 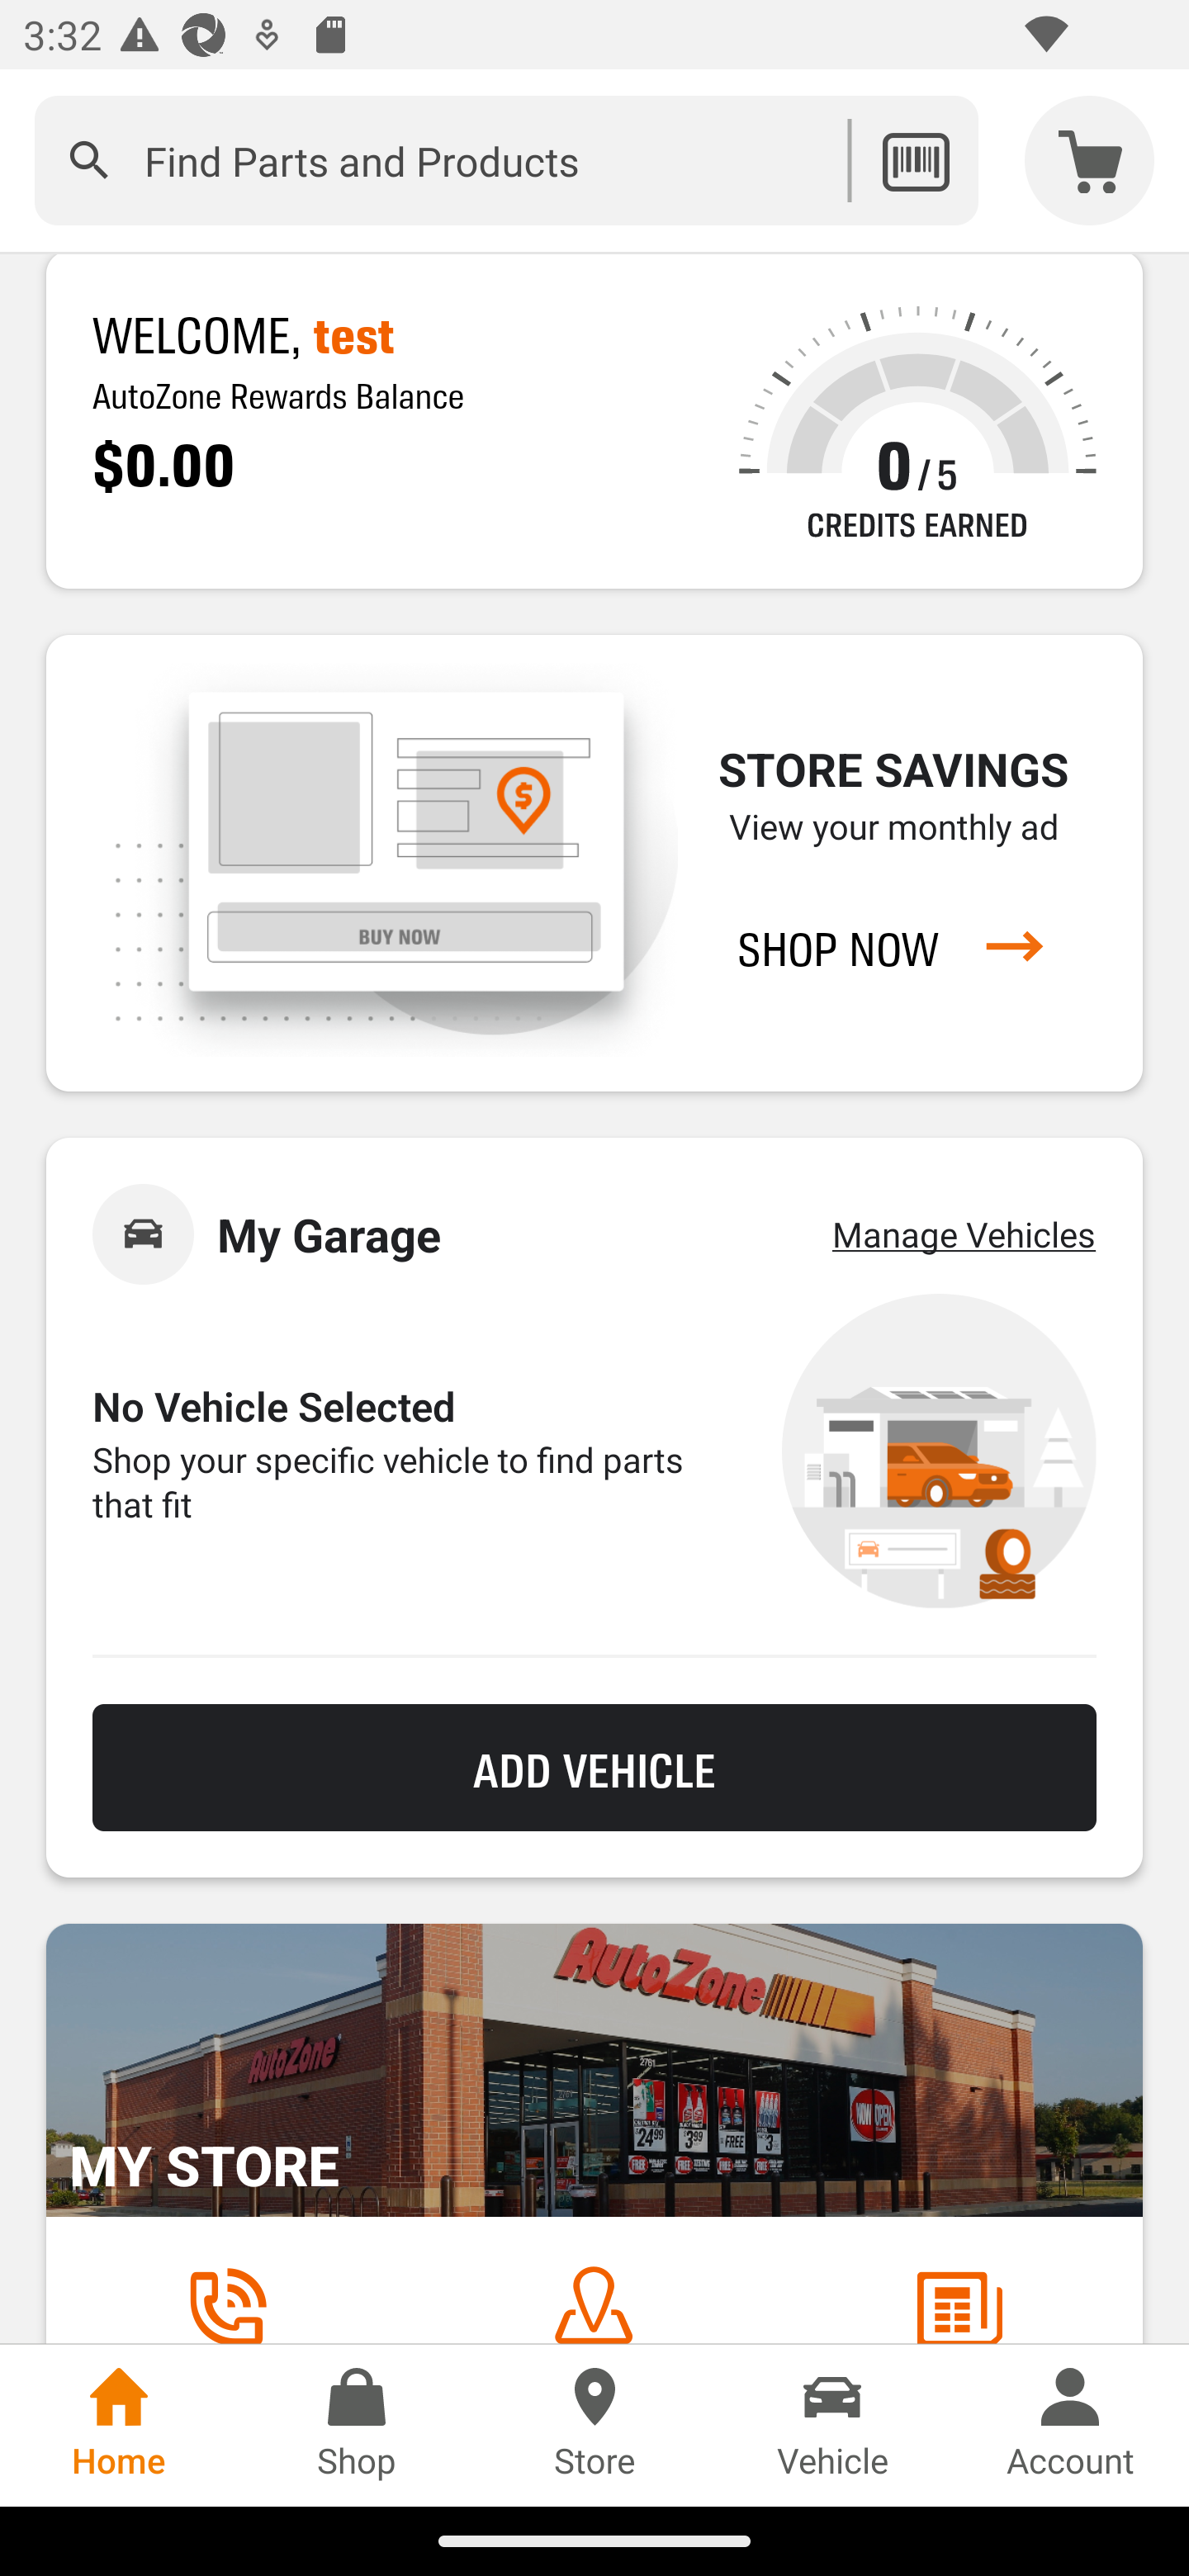 What do you see at coordinates (964, 1234) in the screenshot?
I see `Manage Vehicles` at bounding box center [964, 1234].